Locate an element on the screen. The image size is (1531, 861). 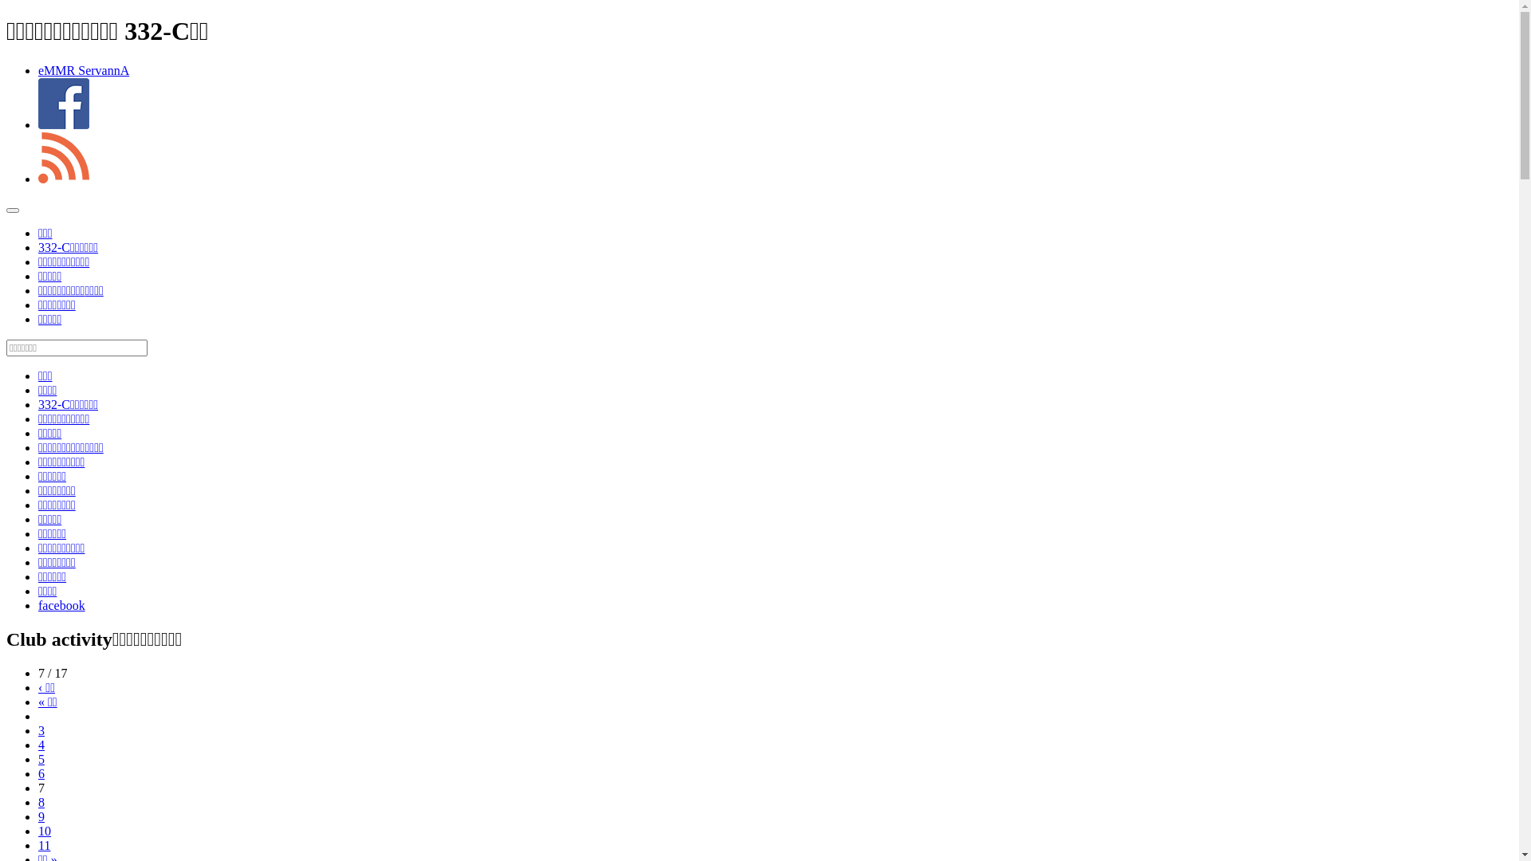
eMMR ServannA is located at coordinates (84, 70).